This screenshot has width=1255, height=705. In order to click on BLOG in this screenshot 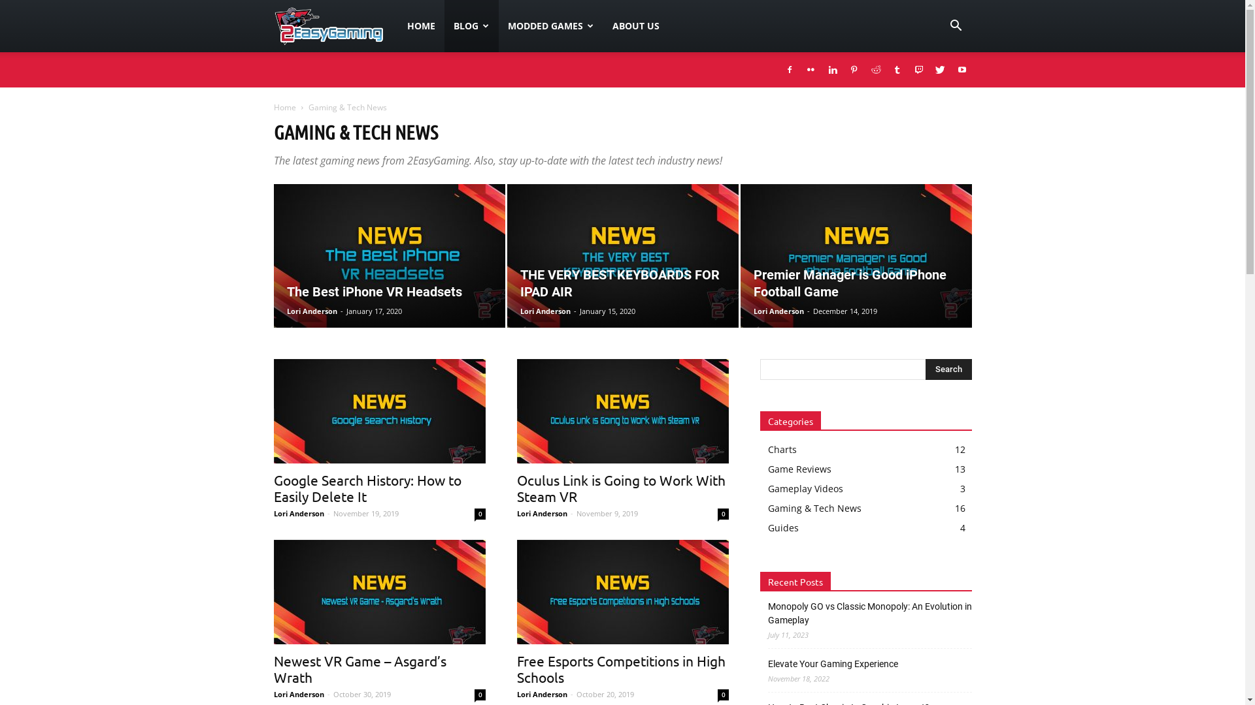, I will do `click(472, 26)`.